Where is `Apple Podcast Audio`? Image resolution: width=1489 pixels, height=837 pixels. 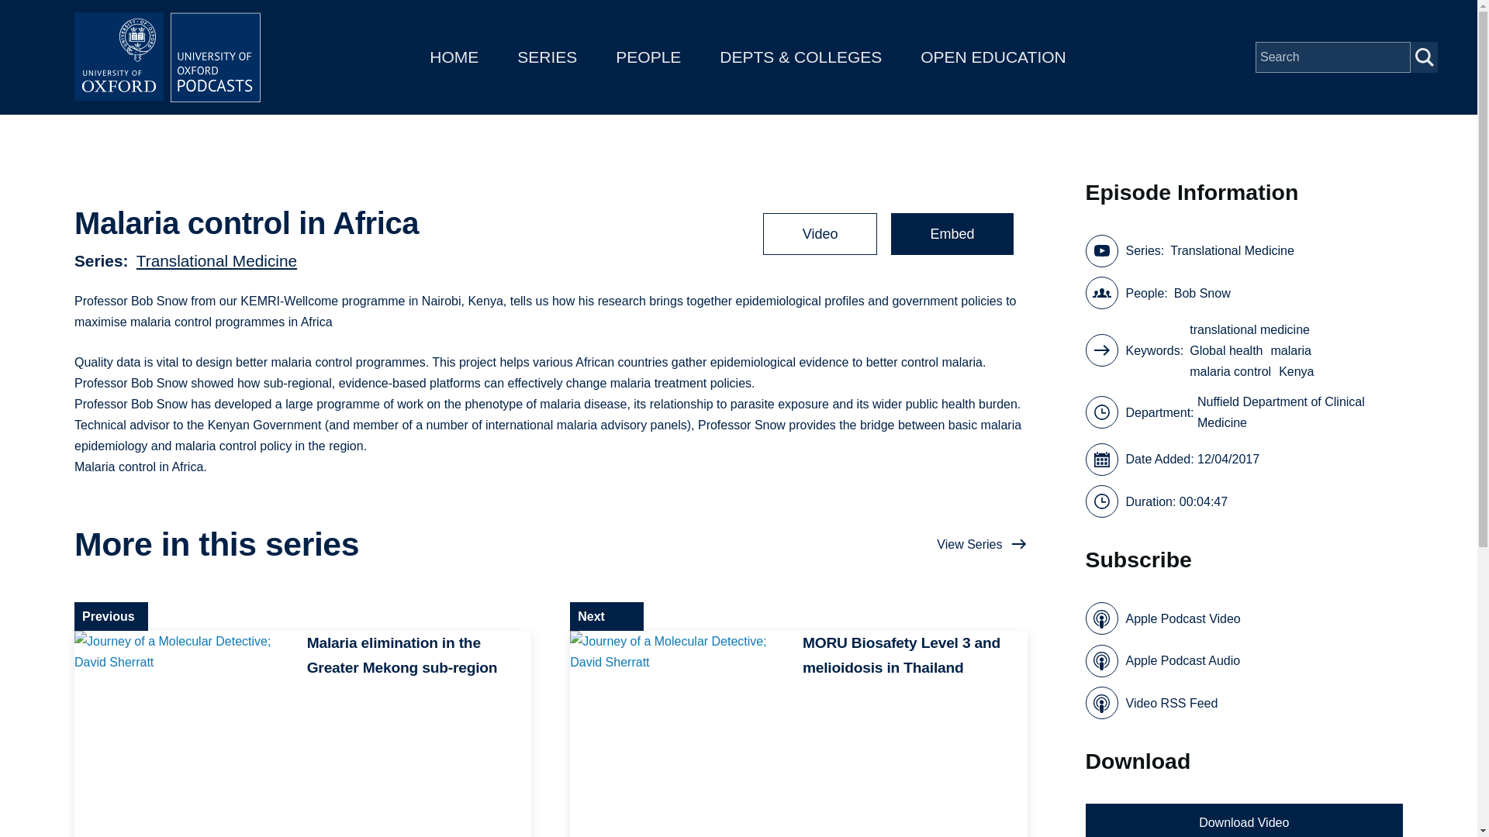
Apple Podcast Audio is located at coordinates (1163, 660).